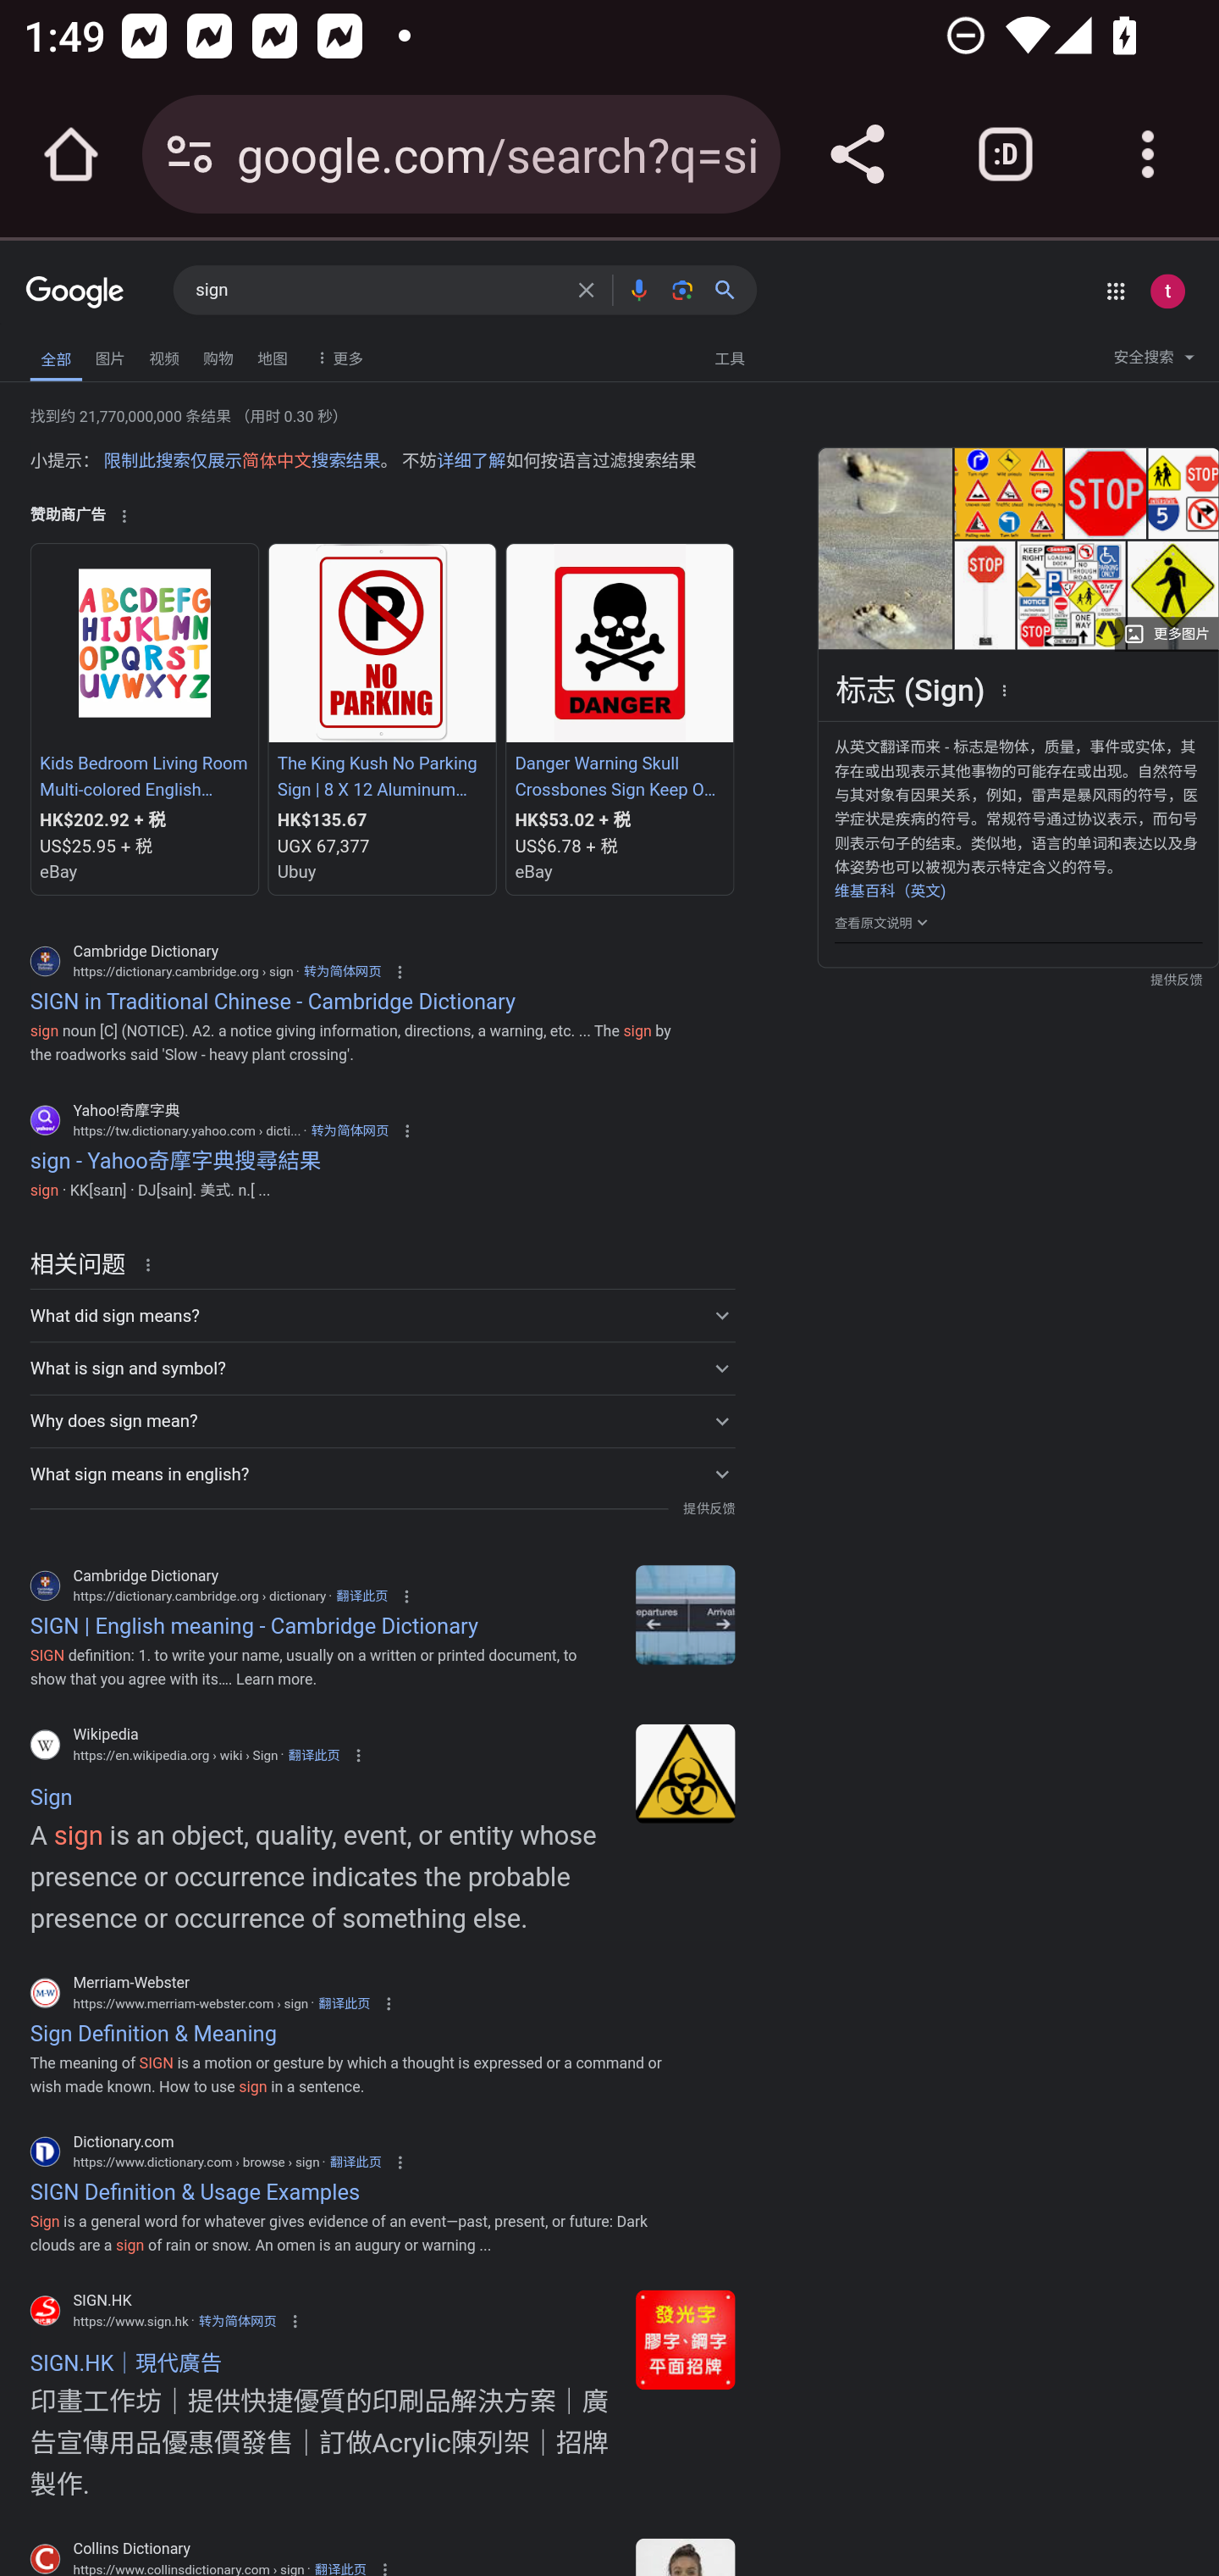 This screenshot has width=1219, height=2576. I want to click on 工具, so click(728, 356).